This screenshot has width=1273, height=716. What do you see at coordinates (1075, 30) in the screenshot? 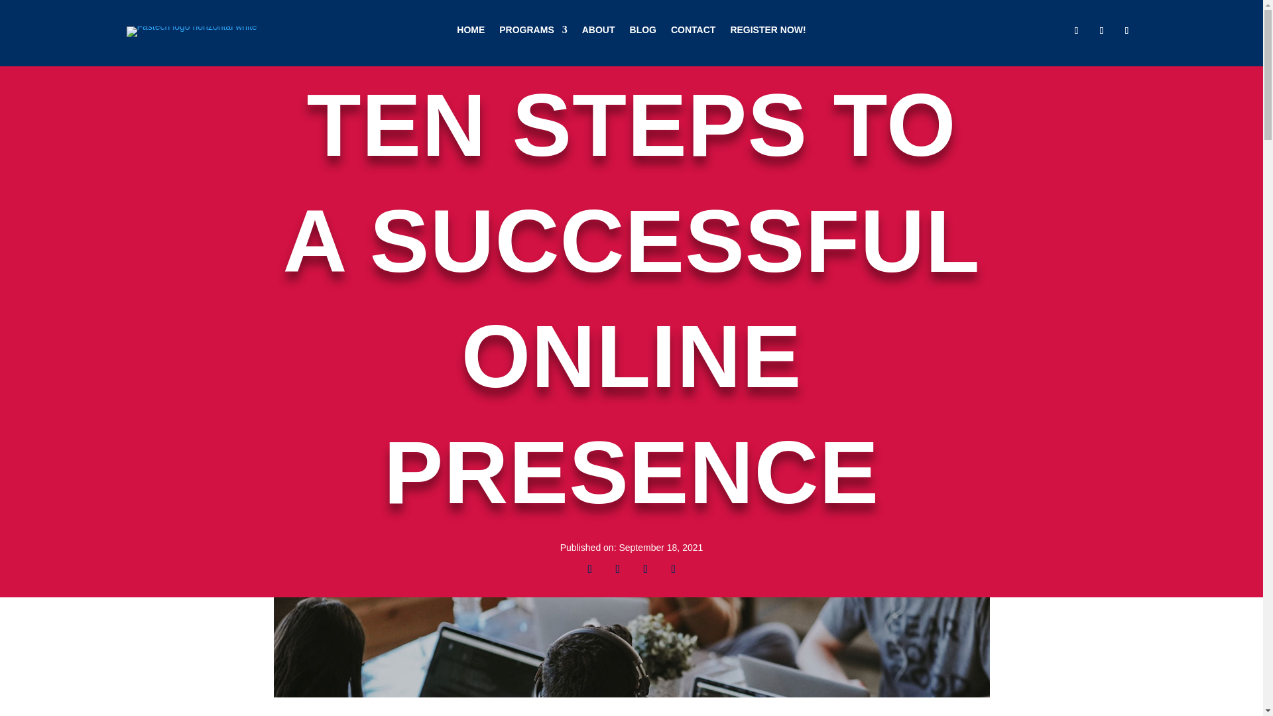
I see `Follow on Facebook` at bounding box center [1075, 30].